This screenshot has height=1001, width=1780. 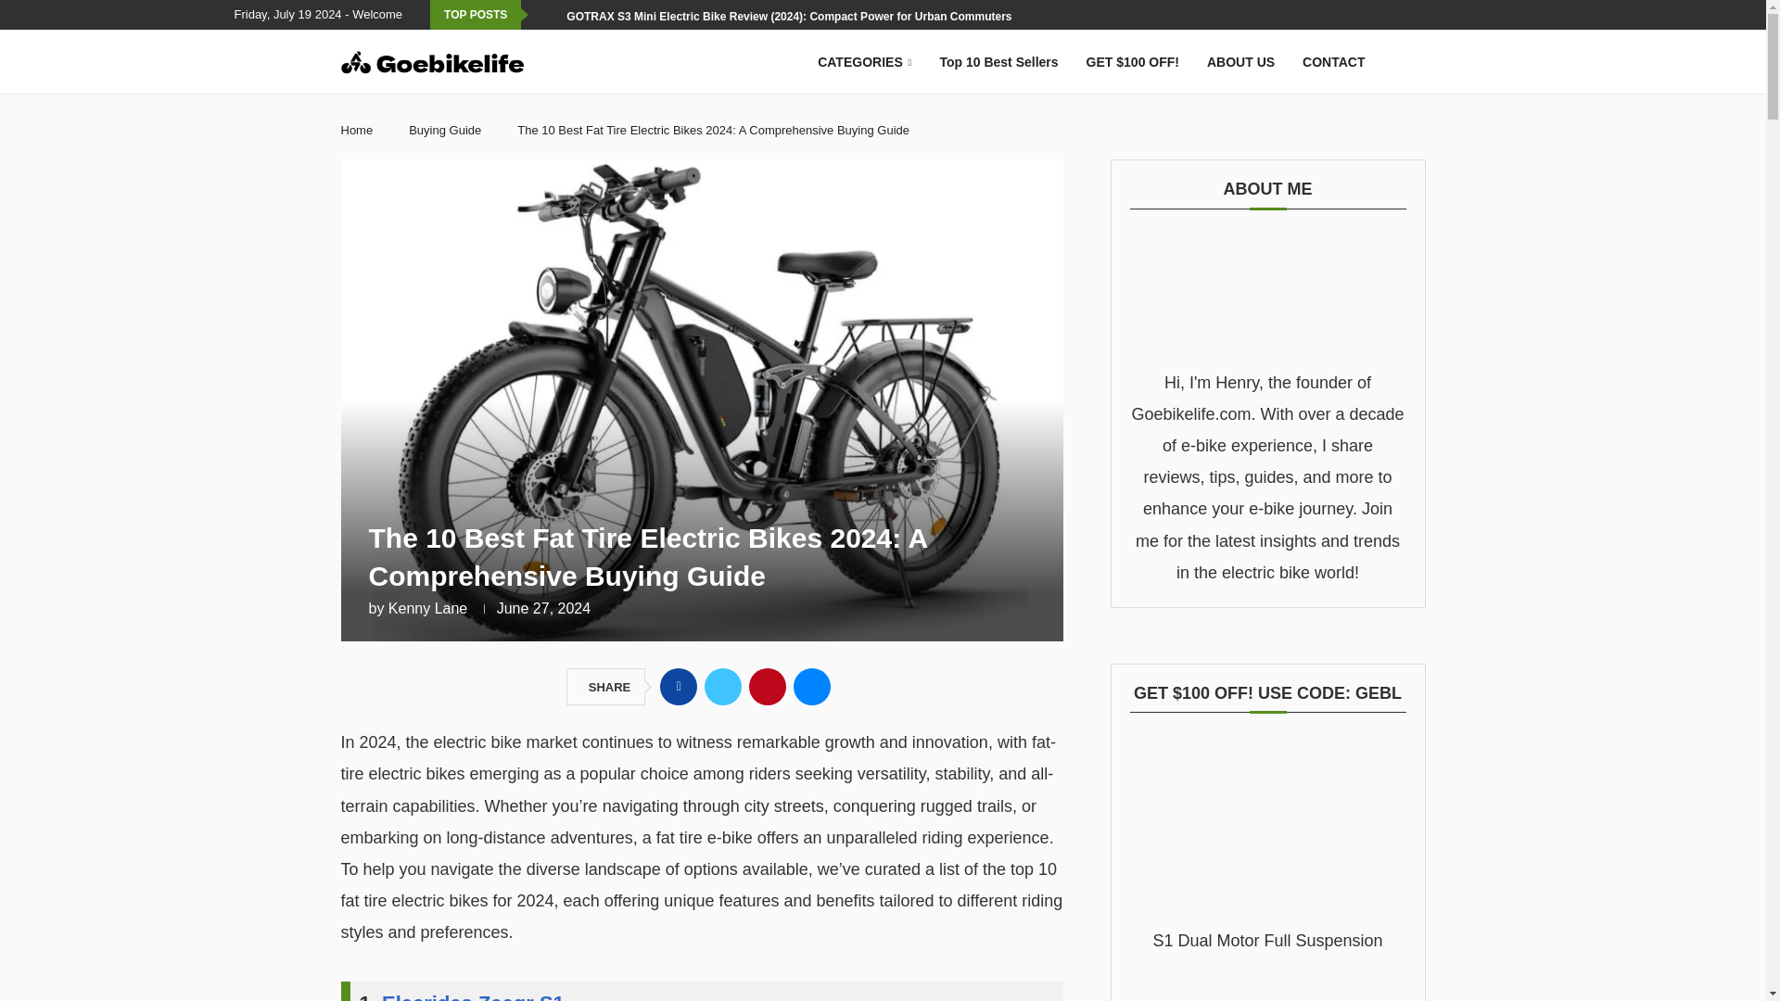 I want to click on ABOUT US, so click(x=1240, y=62).